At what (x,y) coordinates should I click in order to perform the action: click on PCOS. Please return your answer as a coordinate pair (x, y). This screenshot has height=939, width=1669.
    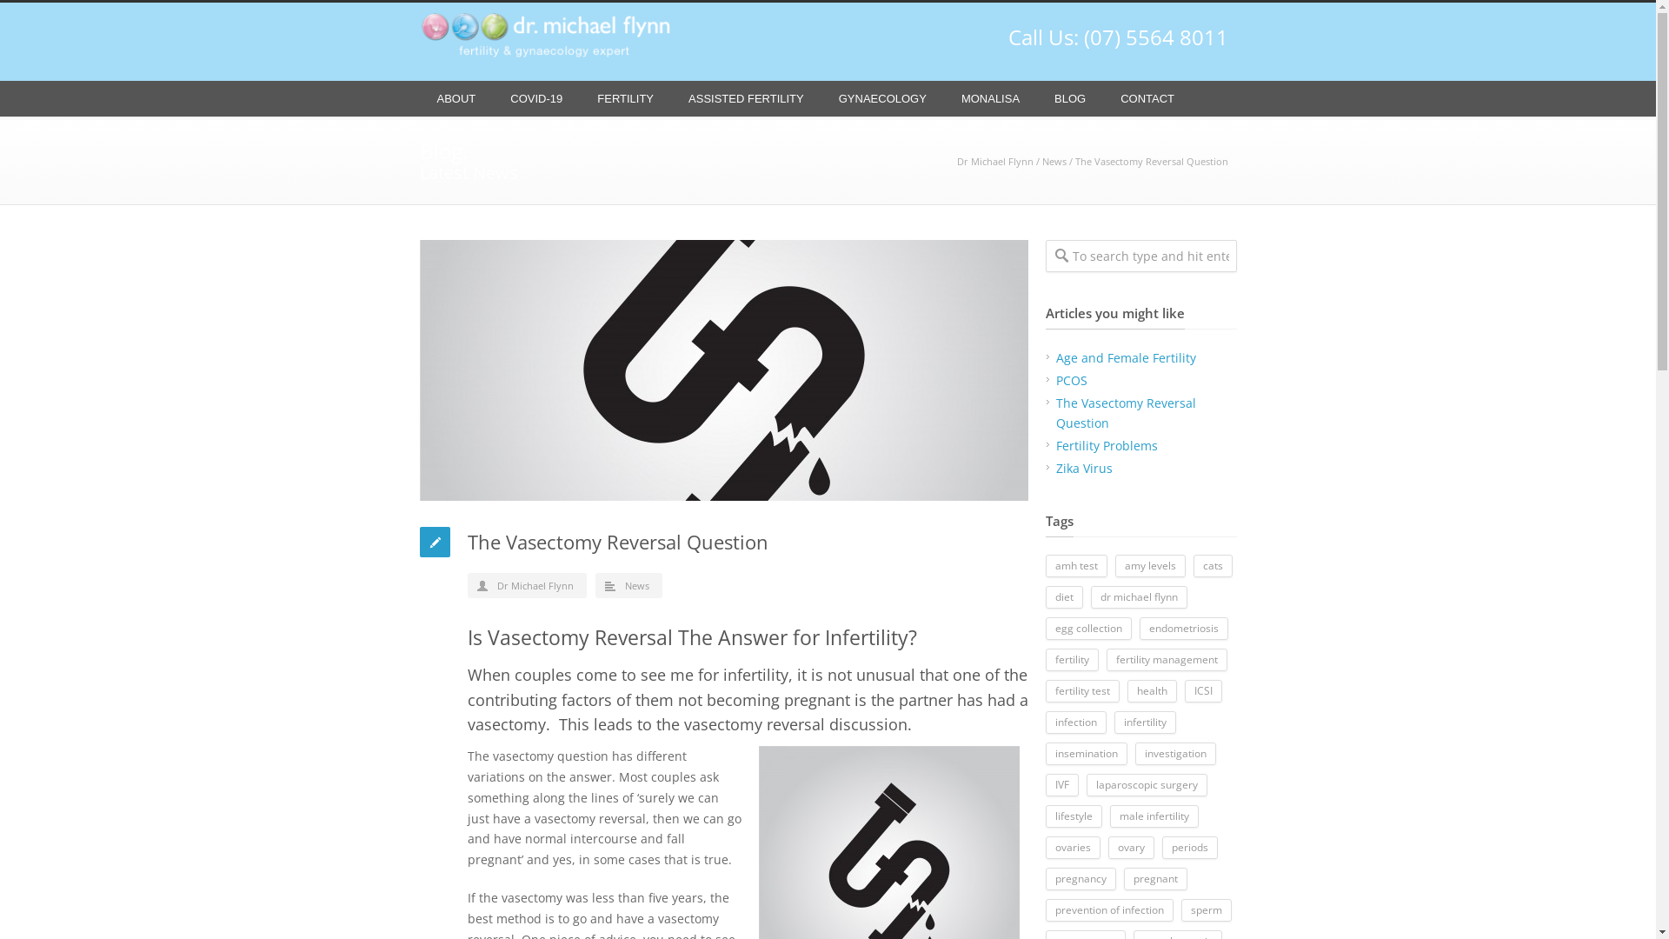
    Looking at the image, I should click on (1071, 380).